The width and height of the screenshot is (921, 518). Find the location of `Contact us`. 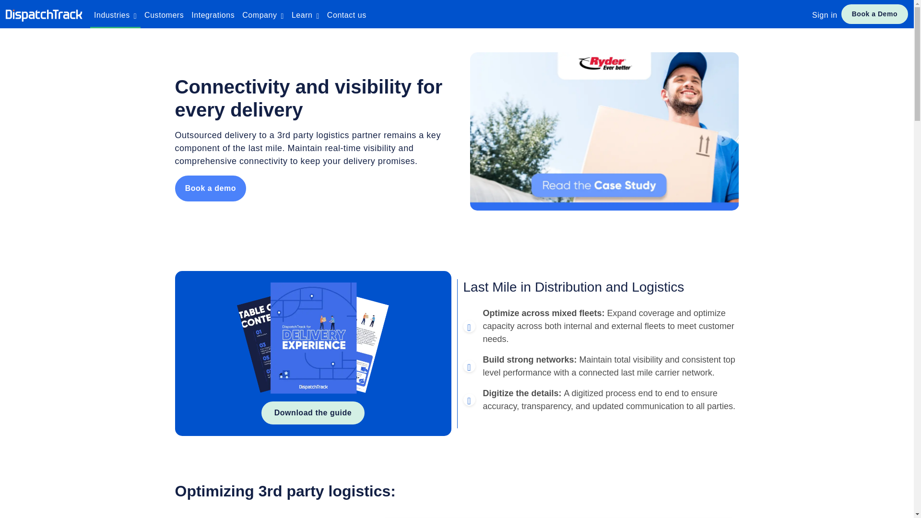

Contact us is located at coordinates (346, 14).